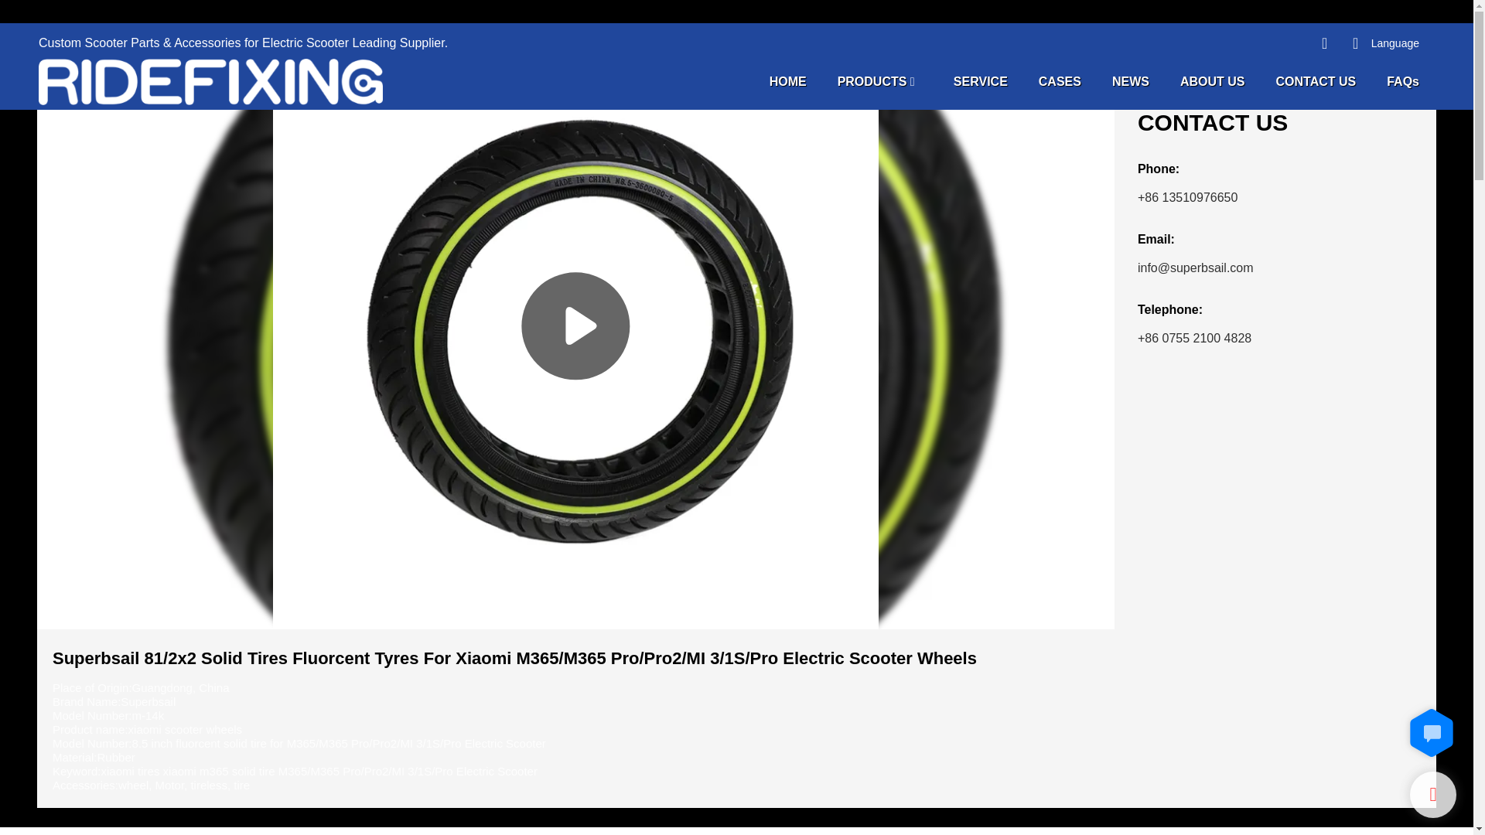 The image size is (1485, 835). What do you see at coordinates (1403, 80) in the screenshot?
I see `FAQs` at bounding box center [1403, 80].